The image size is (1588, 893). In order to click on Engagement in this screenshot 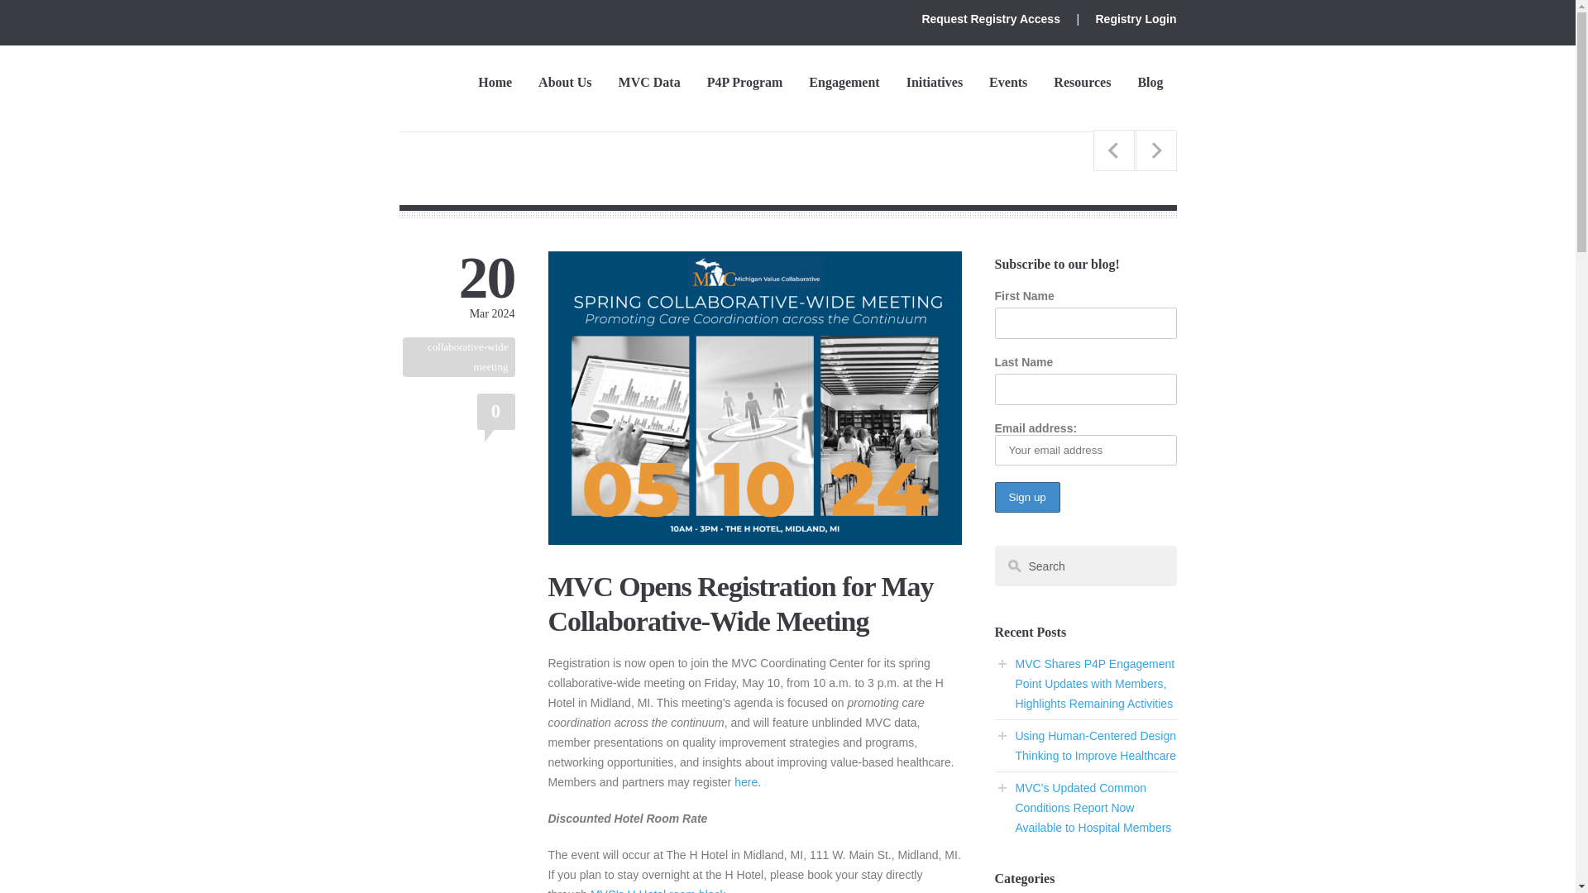, I will do `click(844, 79)`.